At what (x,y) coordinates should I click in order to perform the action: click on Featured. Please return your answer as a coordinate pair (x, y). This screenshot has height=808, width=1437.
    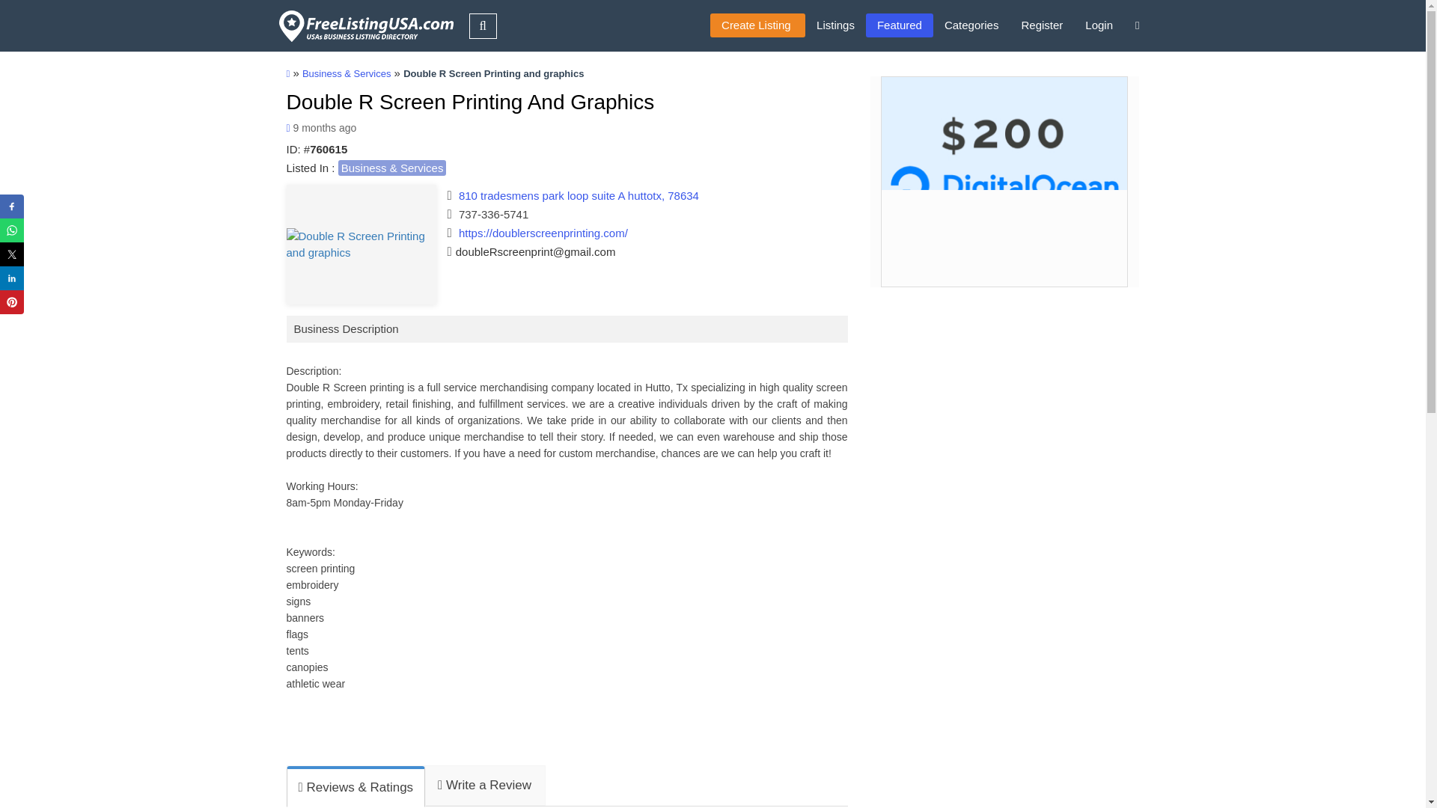
    Looking at the image, I should click on (900, 25).